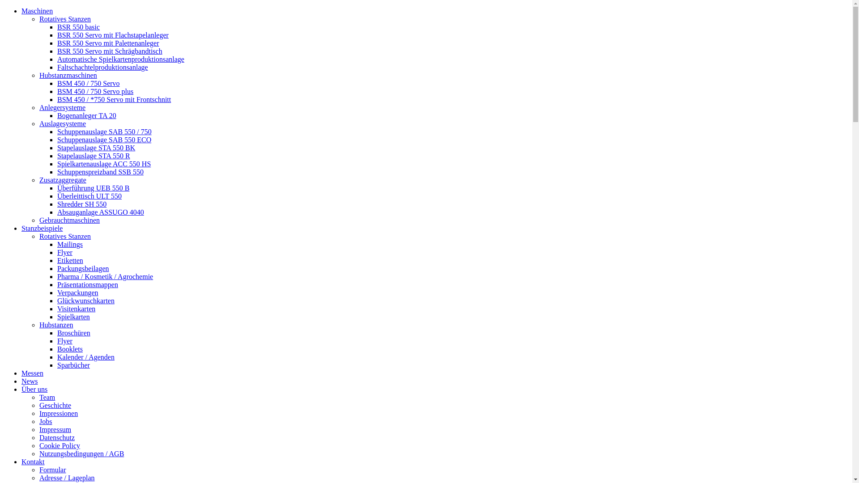  What do you see at coordinates (55, 405) in the screenshot?
I see `Geschichte` at bounding box center [55, 405].